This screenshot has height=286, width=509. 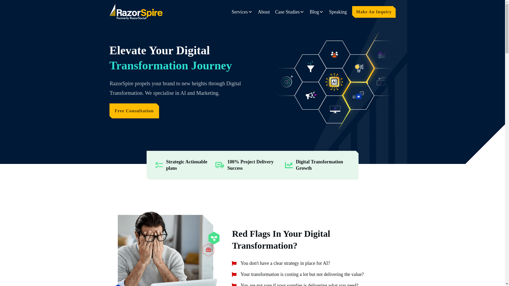 I want to click on Free Consultation, so click(x=134, y=111).